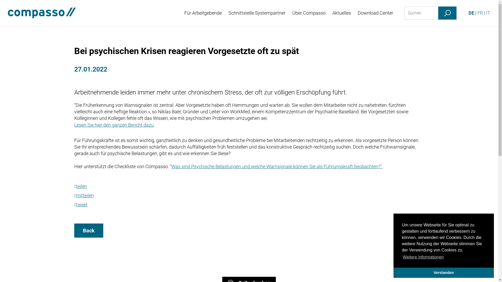  I want to click on Lesen Sie hier den ganzen Bericht dazu, so click(114, 125).